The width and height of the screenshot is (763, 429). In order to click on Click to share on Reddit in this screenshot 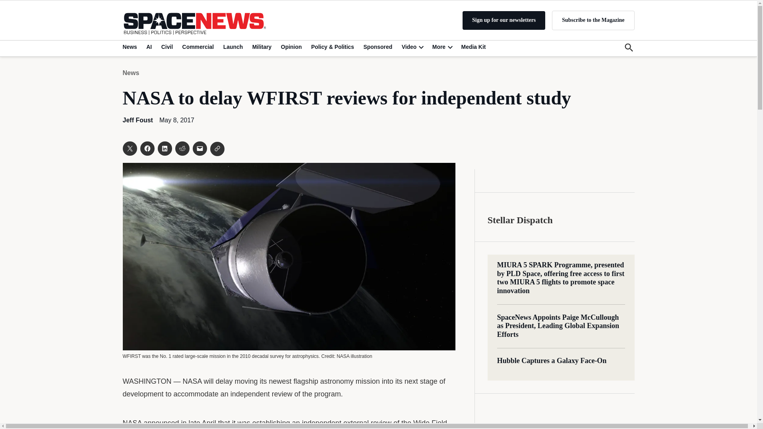, I will do `click(182, 149)`.